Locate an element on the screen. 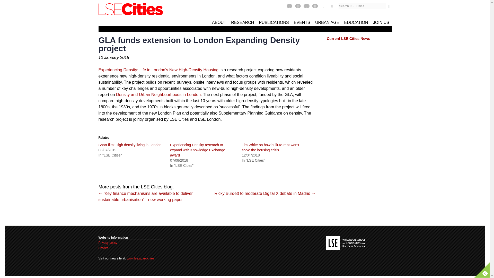  JOIN US is located at coordinates (381, 22).